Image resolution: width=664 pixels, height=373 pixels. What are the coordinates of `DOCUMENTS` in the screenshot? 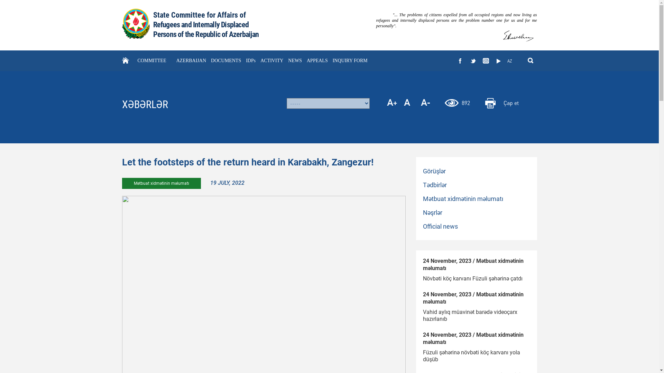 It's located at (226, 61).